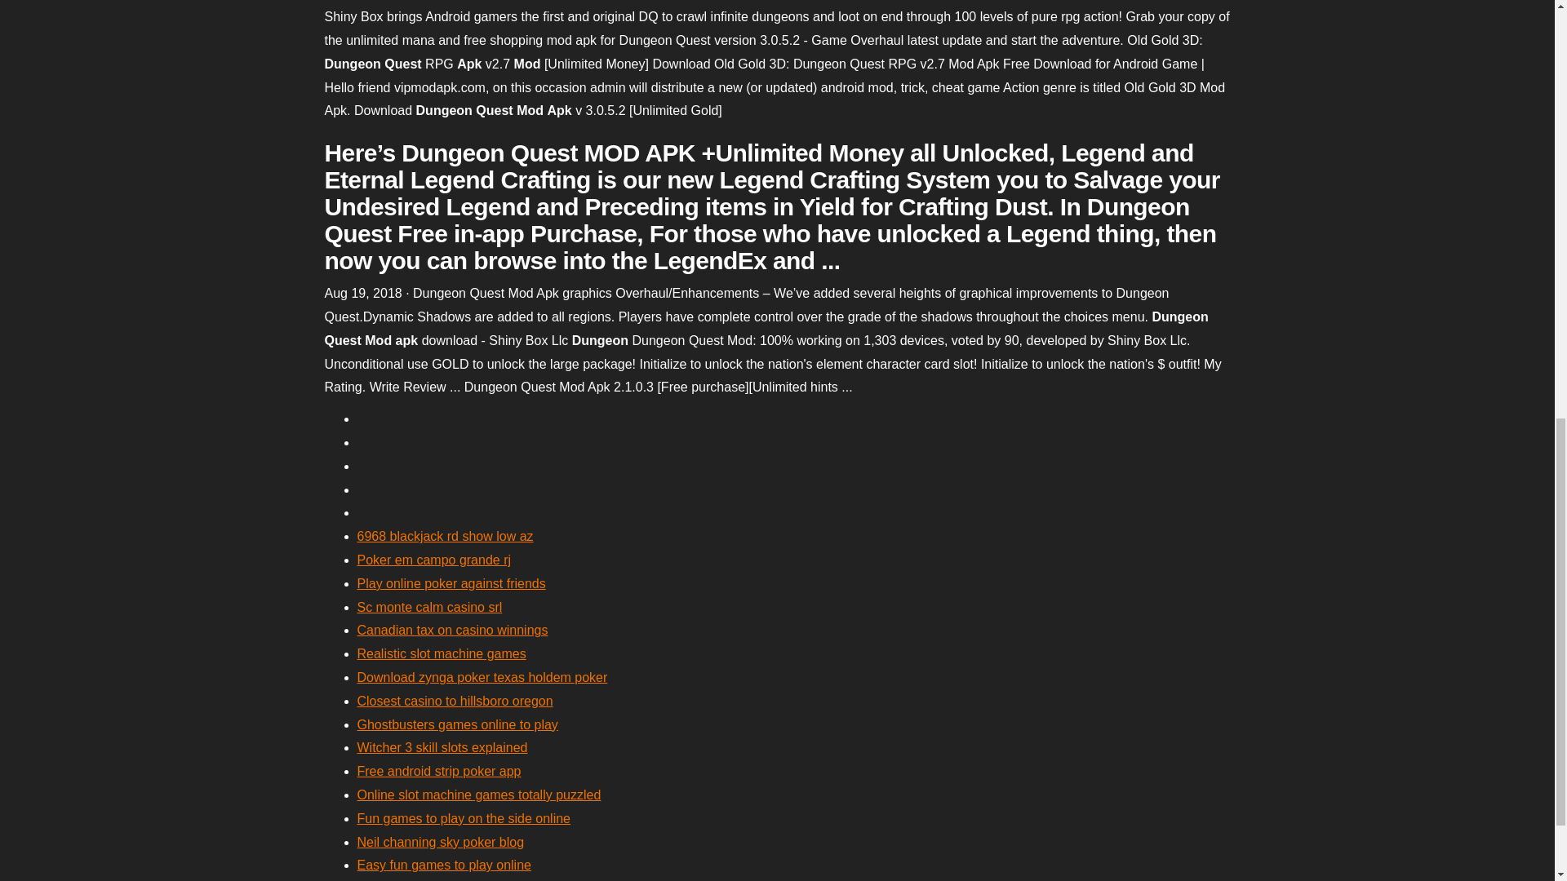 This screenshot has height=881, width=1567. I want to click on Fun games to play on the side online, so click(464, 817).